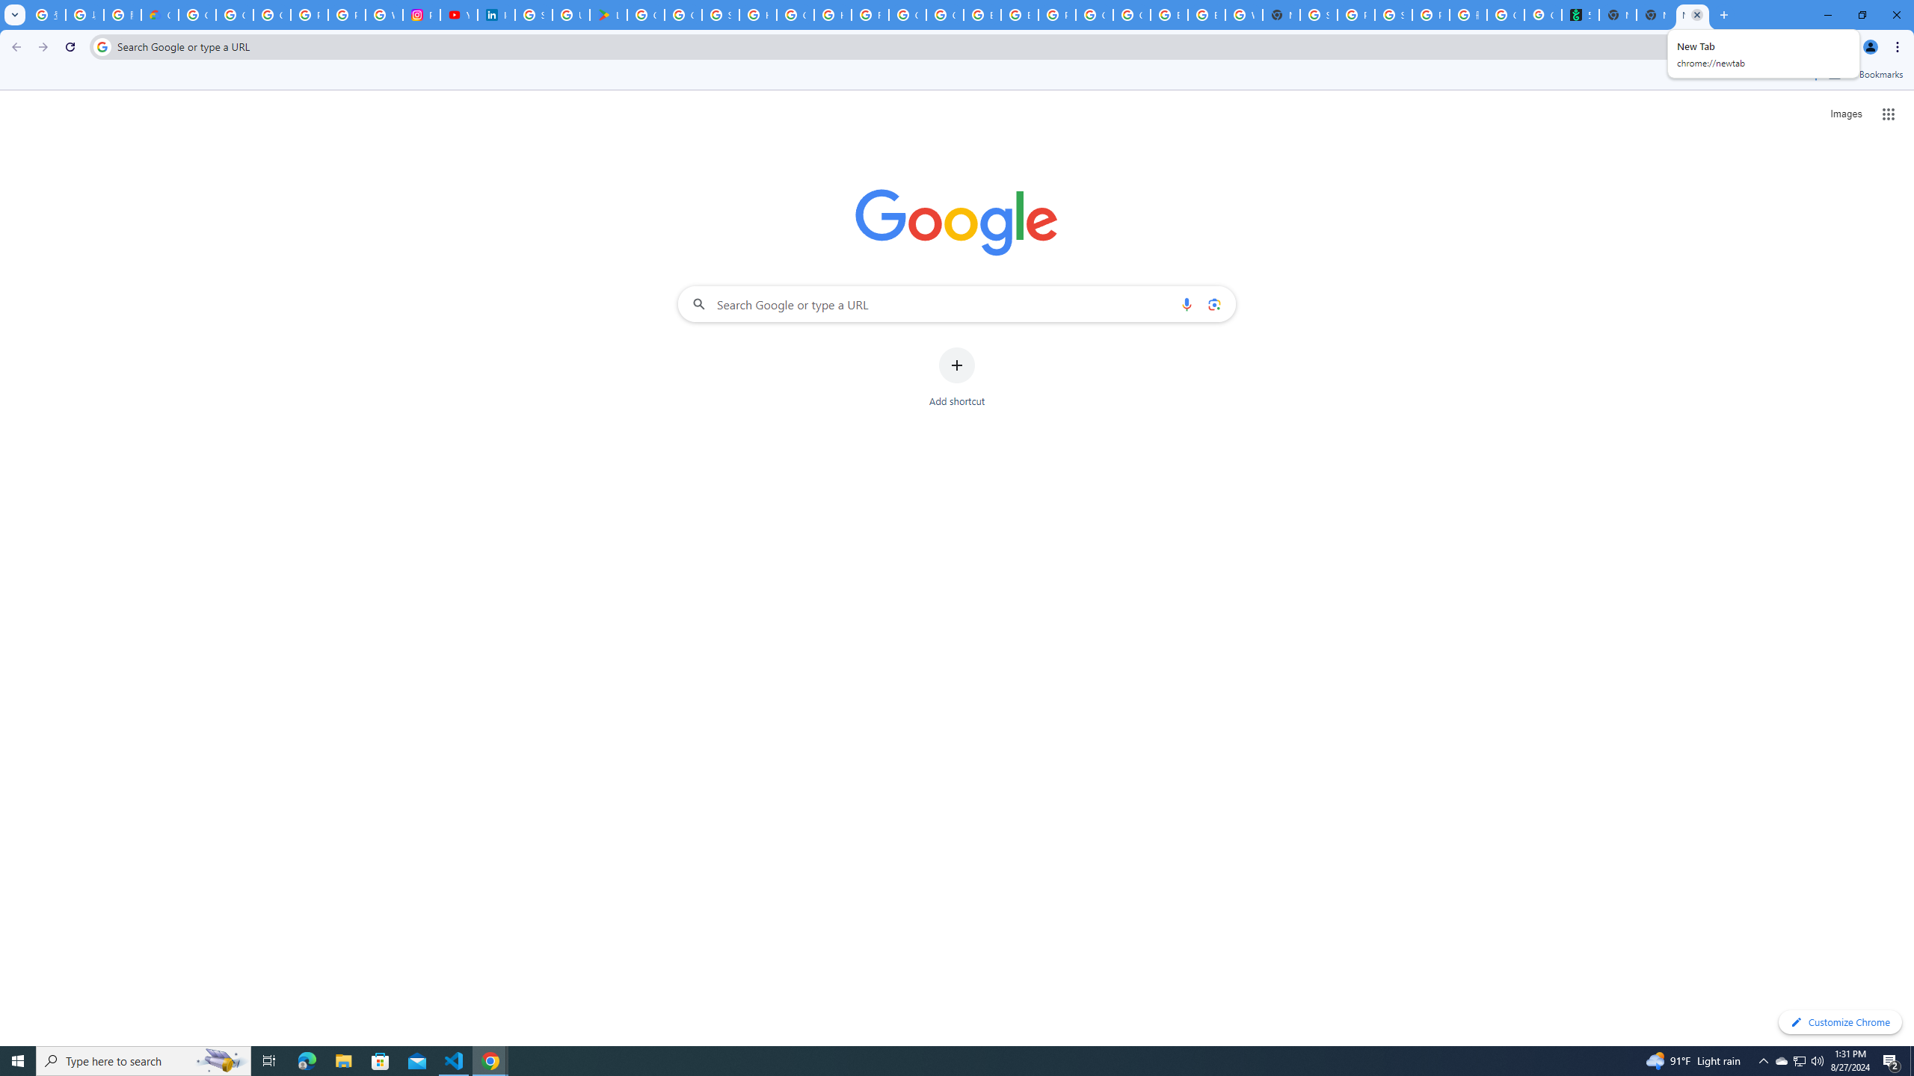 The height and width of the screenshot is (1076, 1914). I want to click on Browse Chrome as a guest - Computer - Google Chrome Help, so click(1020, 15).